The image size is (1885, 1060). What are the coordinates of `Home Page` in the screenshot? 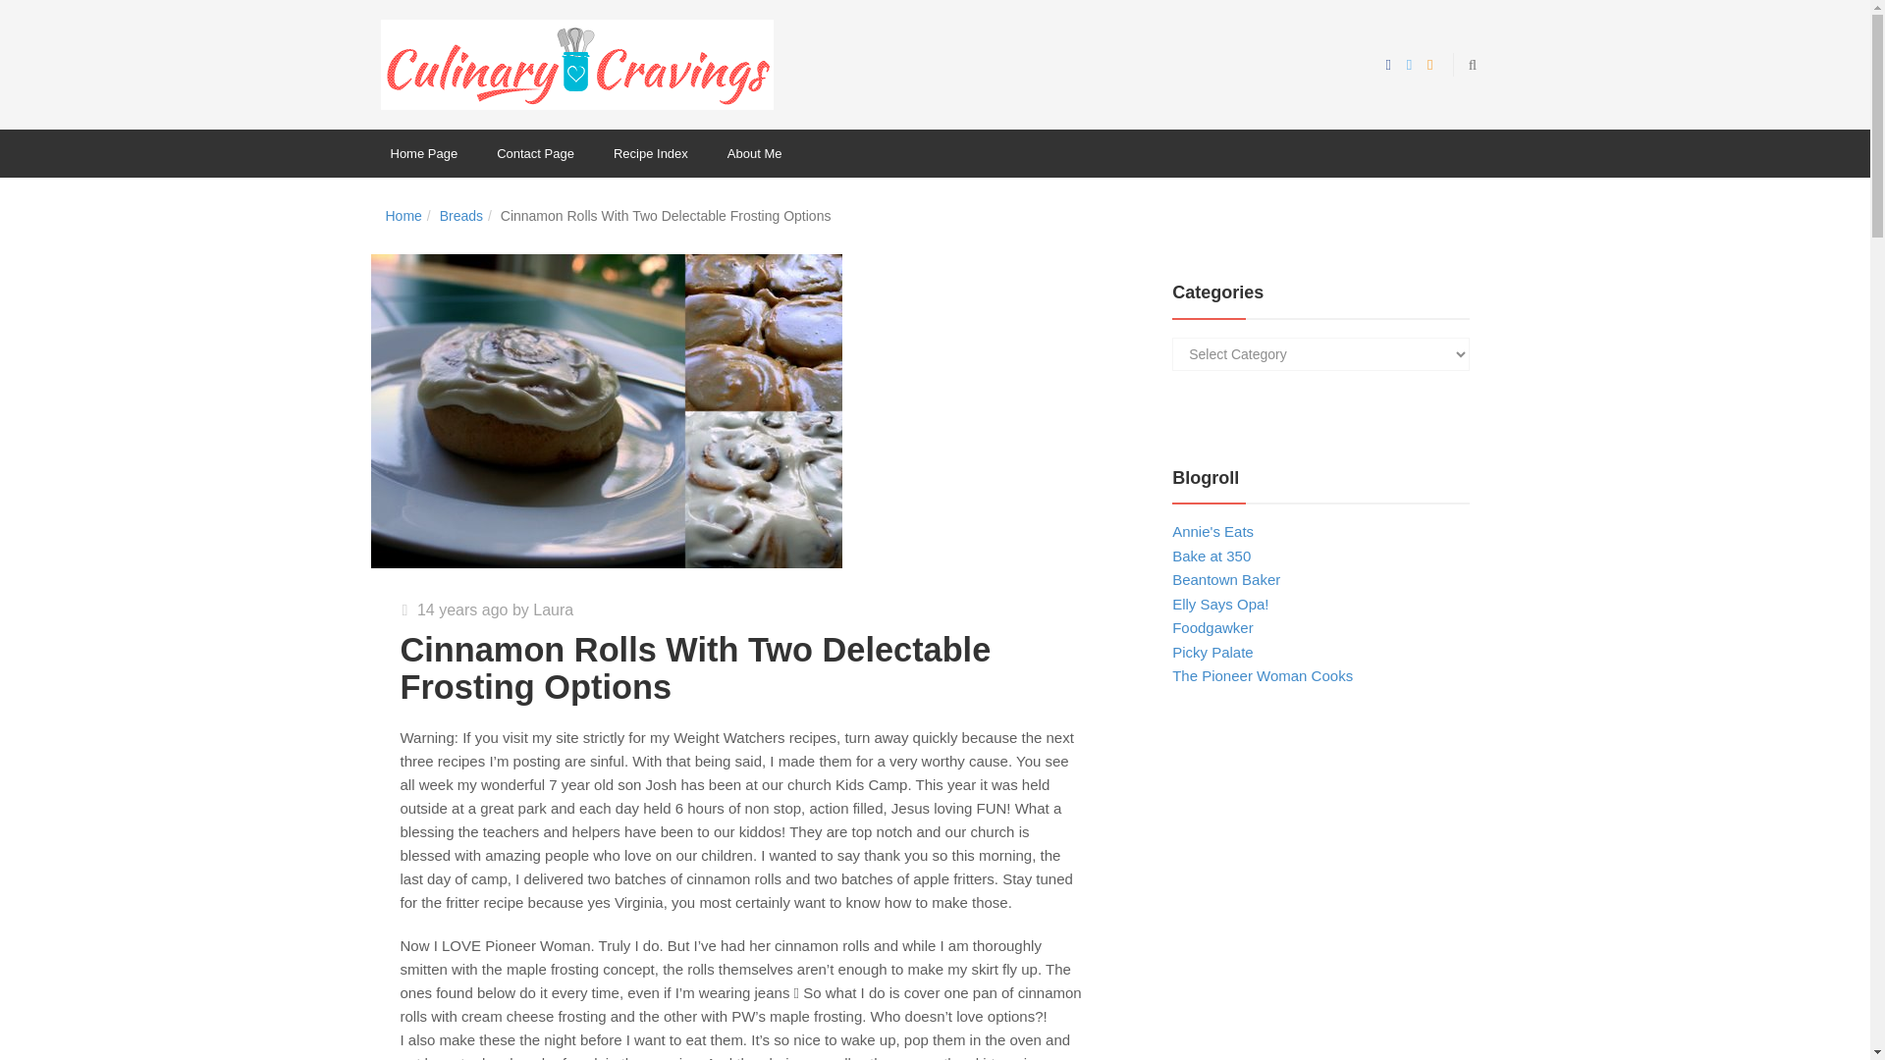 It's located at (424, 153).